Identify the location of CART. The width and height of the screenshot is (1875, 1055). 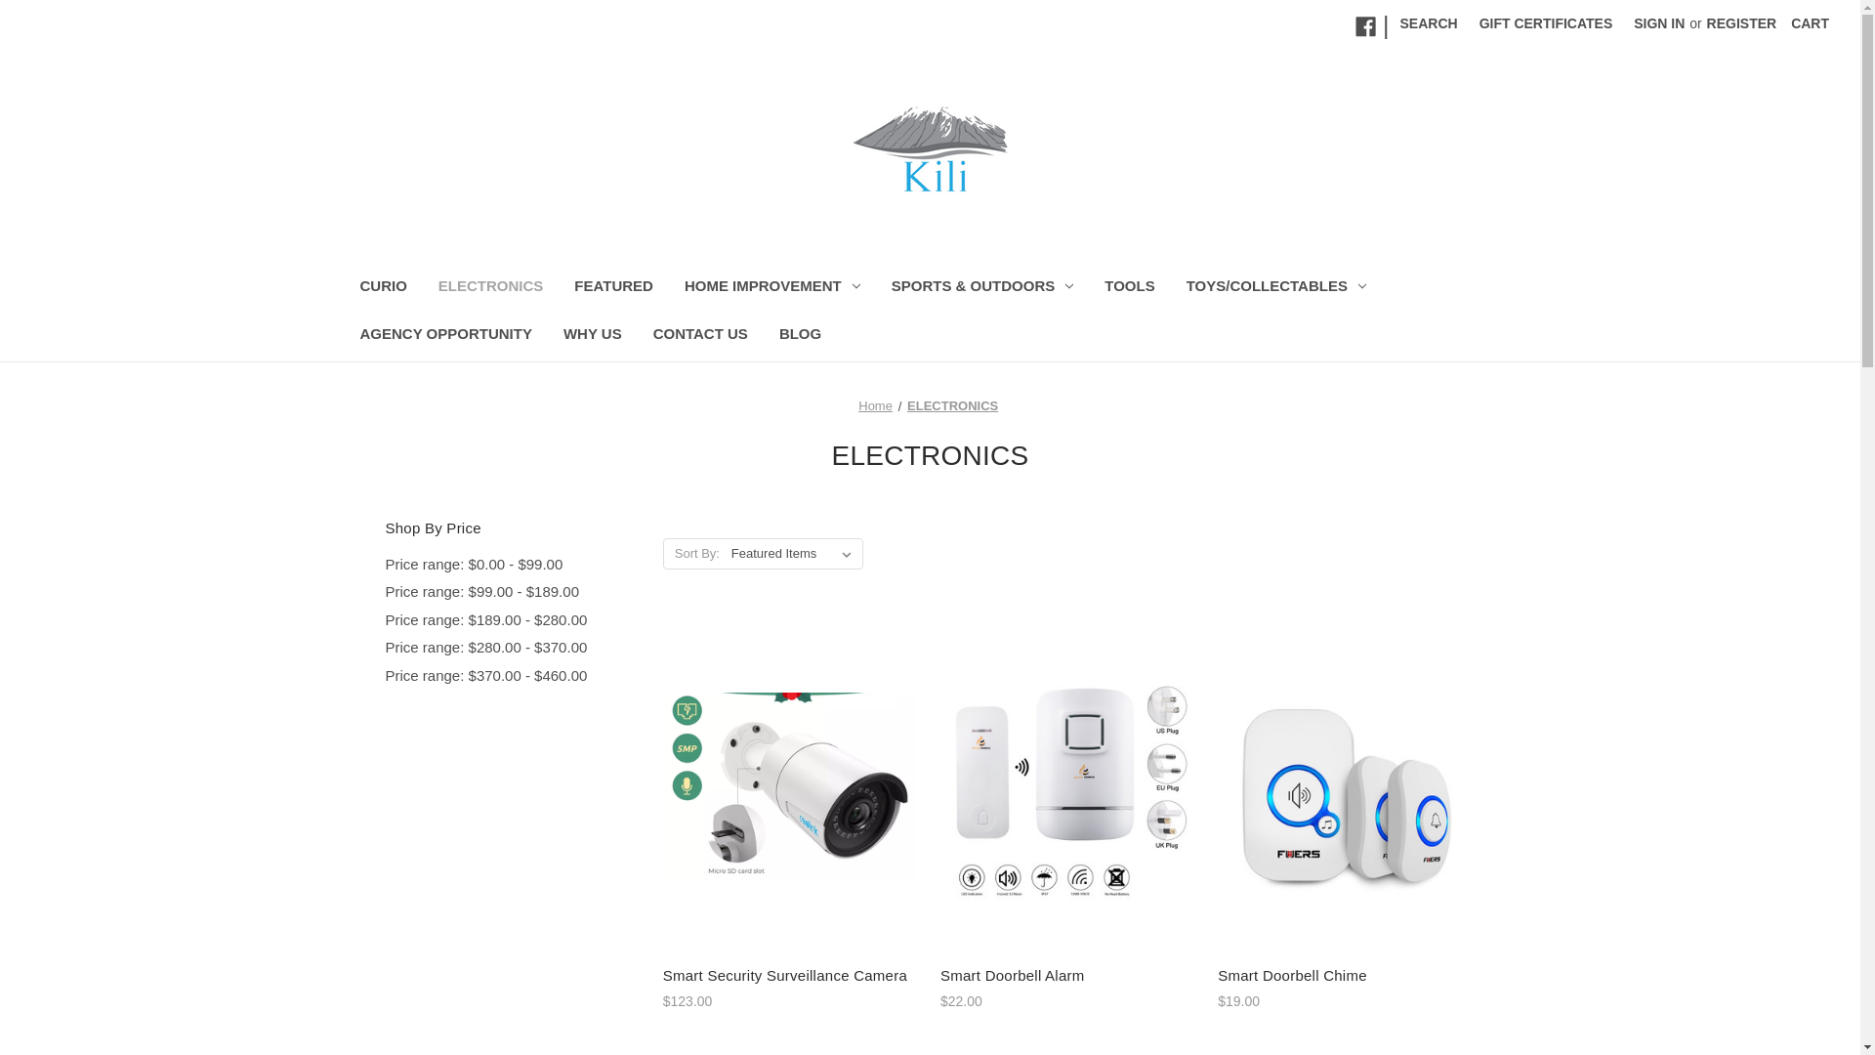
(1811, 23).